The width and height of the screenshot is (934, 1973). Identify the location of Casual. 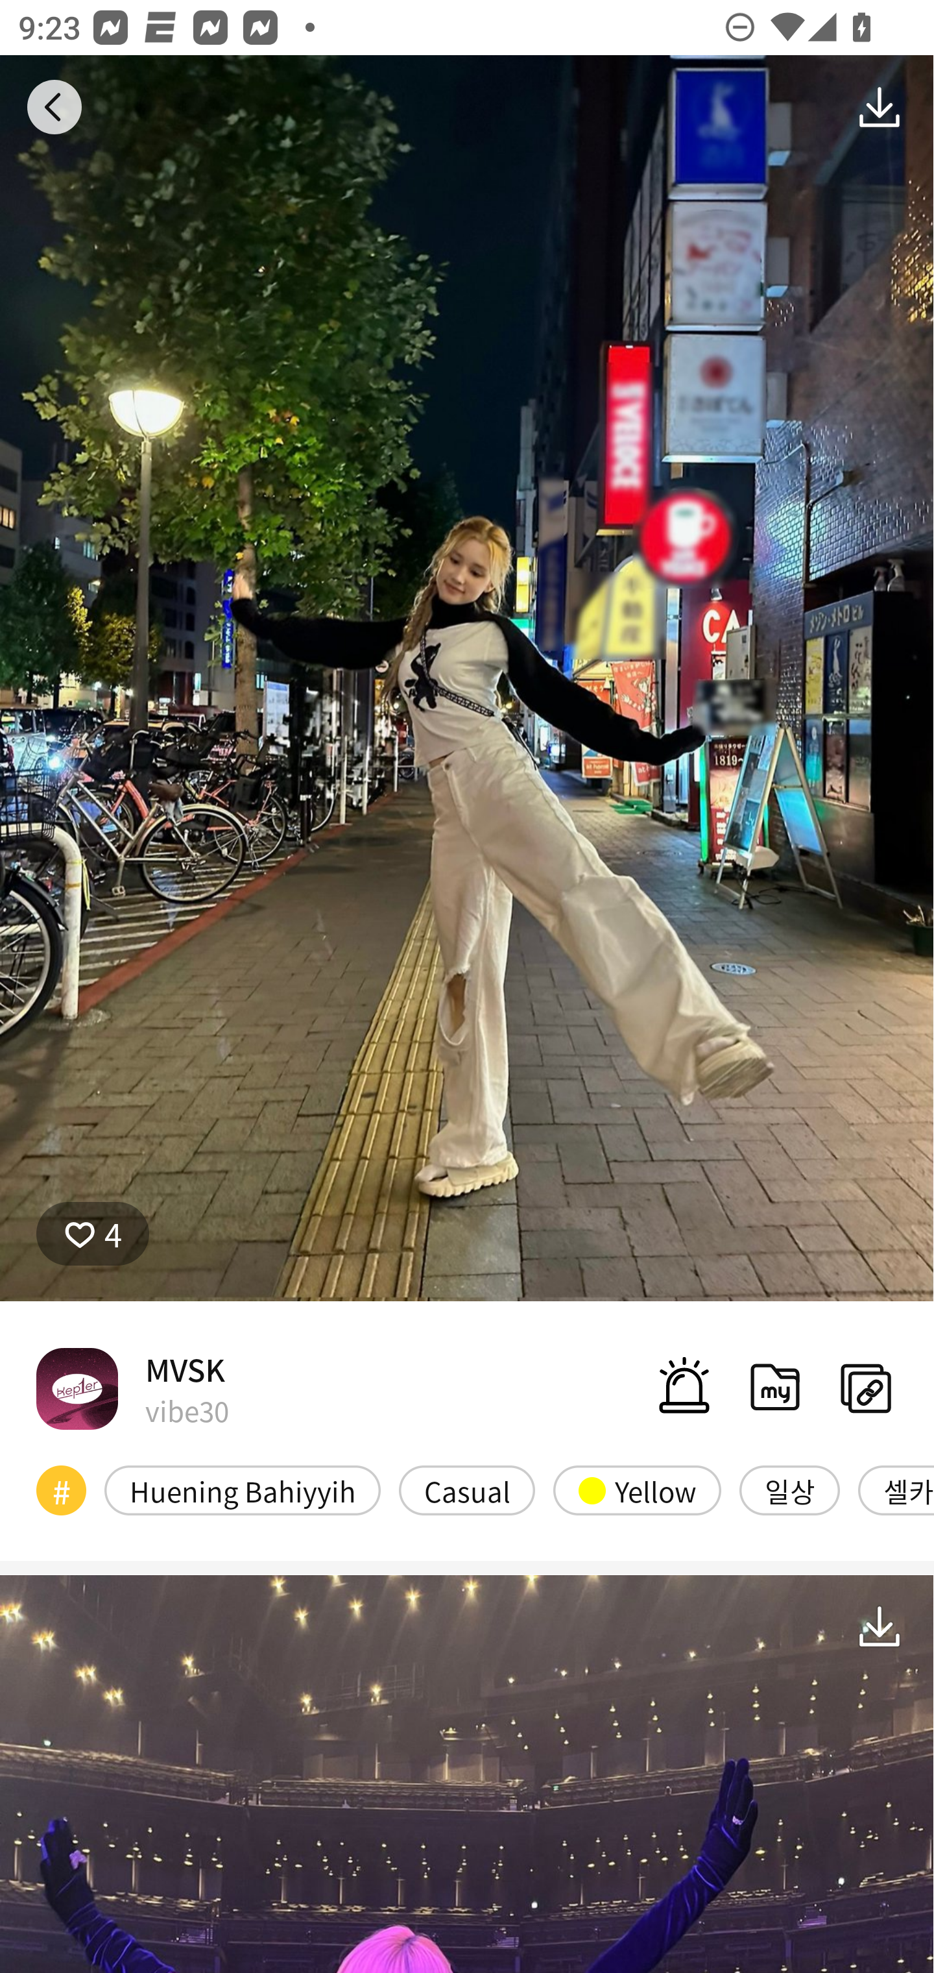
(467, 1490).